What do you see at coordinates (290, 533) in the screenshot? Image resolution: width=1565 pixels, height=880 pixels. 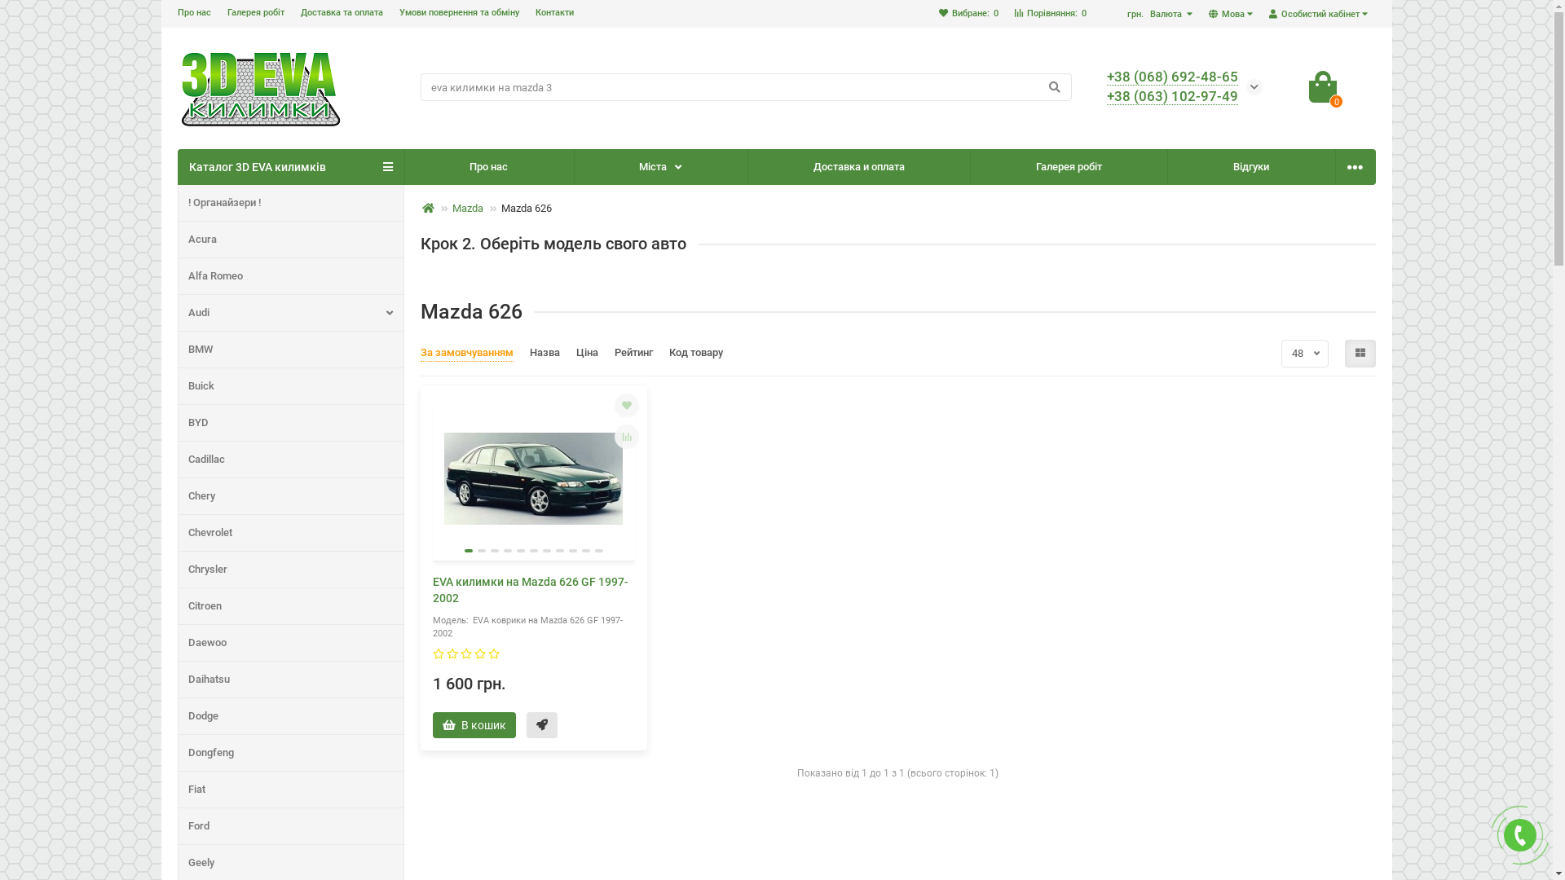 I see `Chevrolet` at bounding box center [290, 533].